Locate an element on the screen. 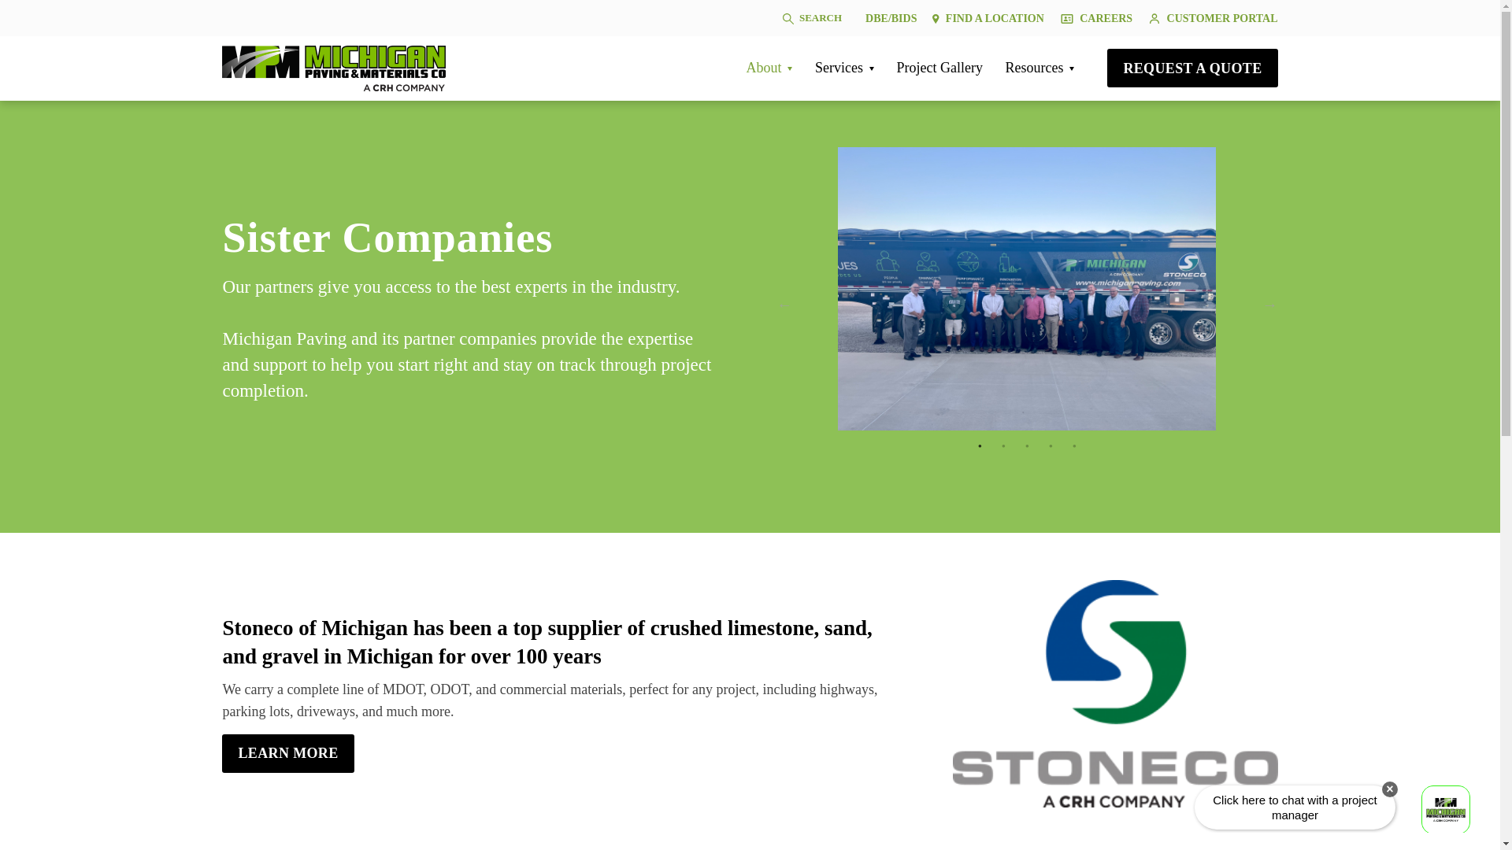  Photo Sep 14 2023, 7 27 00 PM is located at coordinates (1026, 288).